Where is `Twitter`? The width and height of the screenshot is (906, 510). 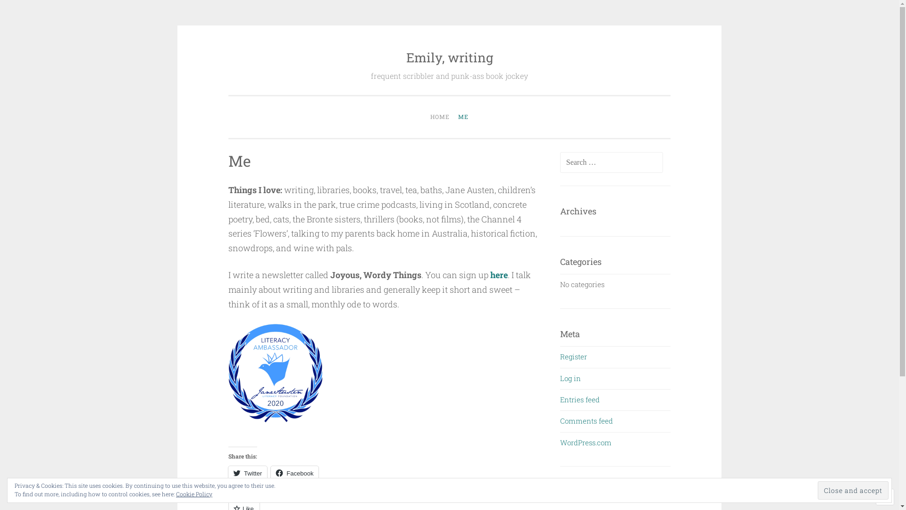
Twitter is located at coordinates (248, 473).